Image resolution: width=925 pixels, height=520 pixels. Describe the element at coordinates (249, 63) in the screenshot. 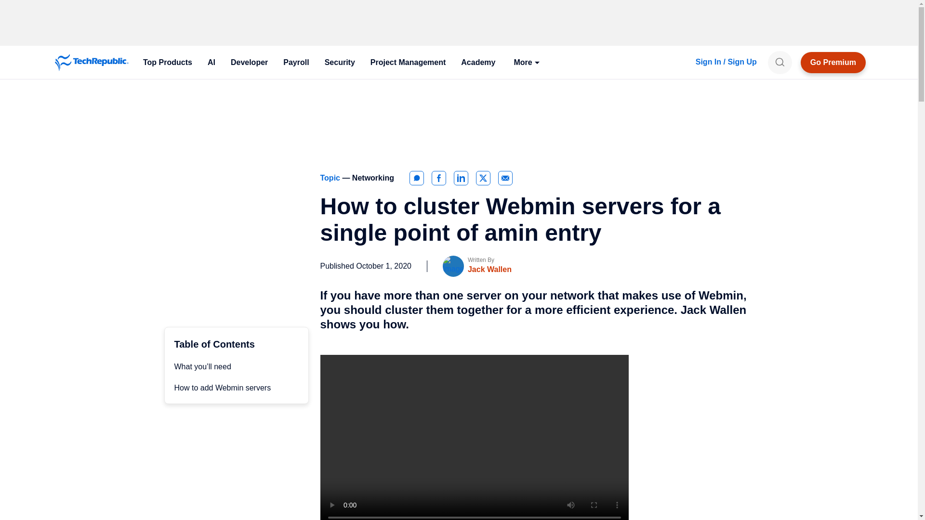

I see `Developer` at that location.